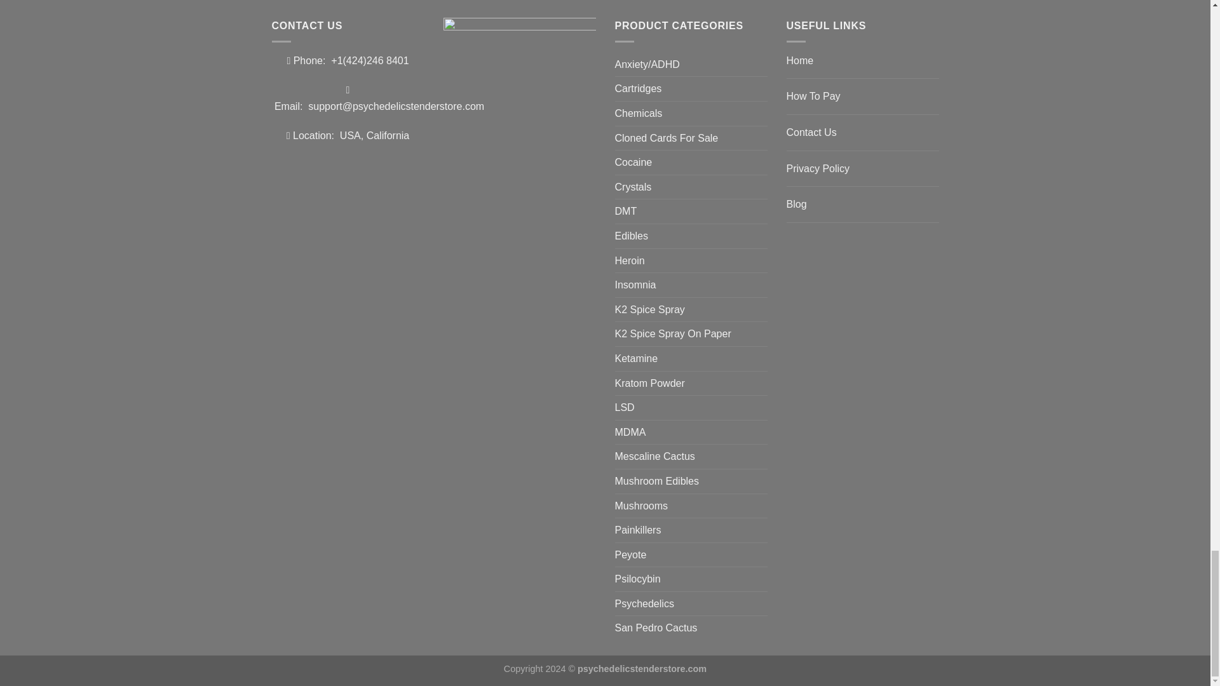 The height and width of the screenshot is (686, 1220). What do you see at coordinates (691, 285) in the screenshot?
I see `Insomnia` at bounding box center [691, 285].